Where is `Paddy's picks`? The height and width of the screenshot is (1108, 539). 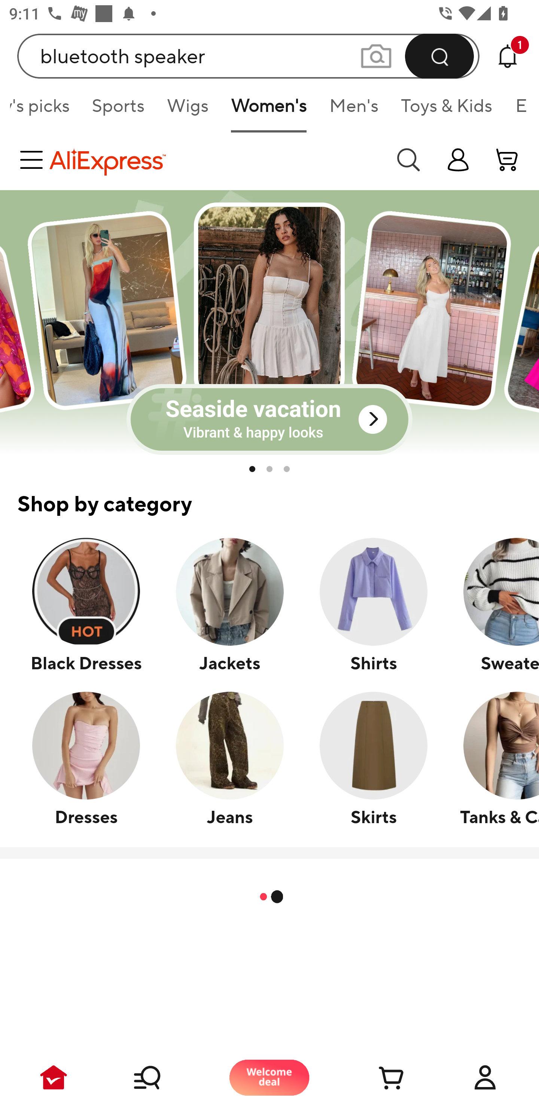 Paddy's picks is located at coordinates (45, 110).